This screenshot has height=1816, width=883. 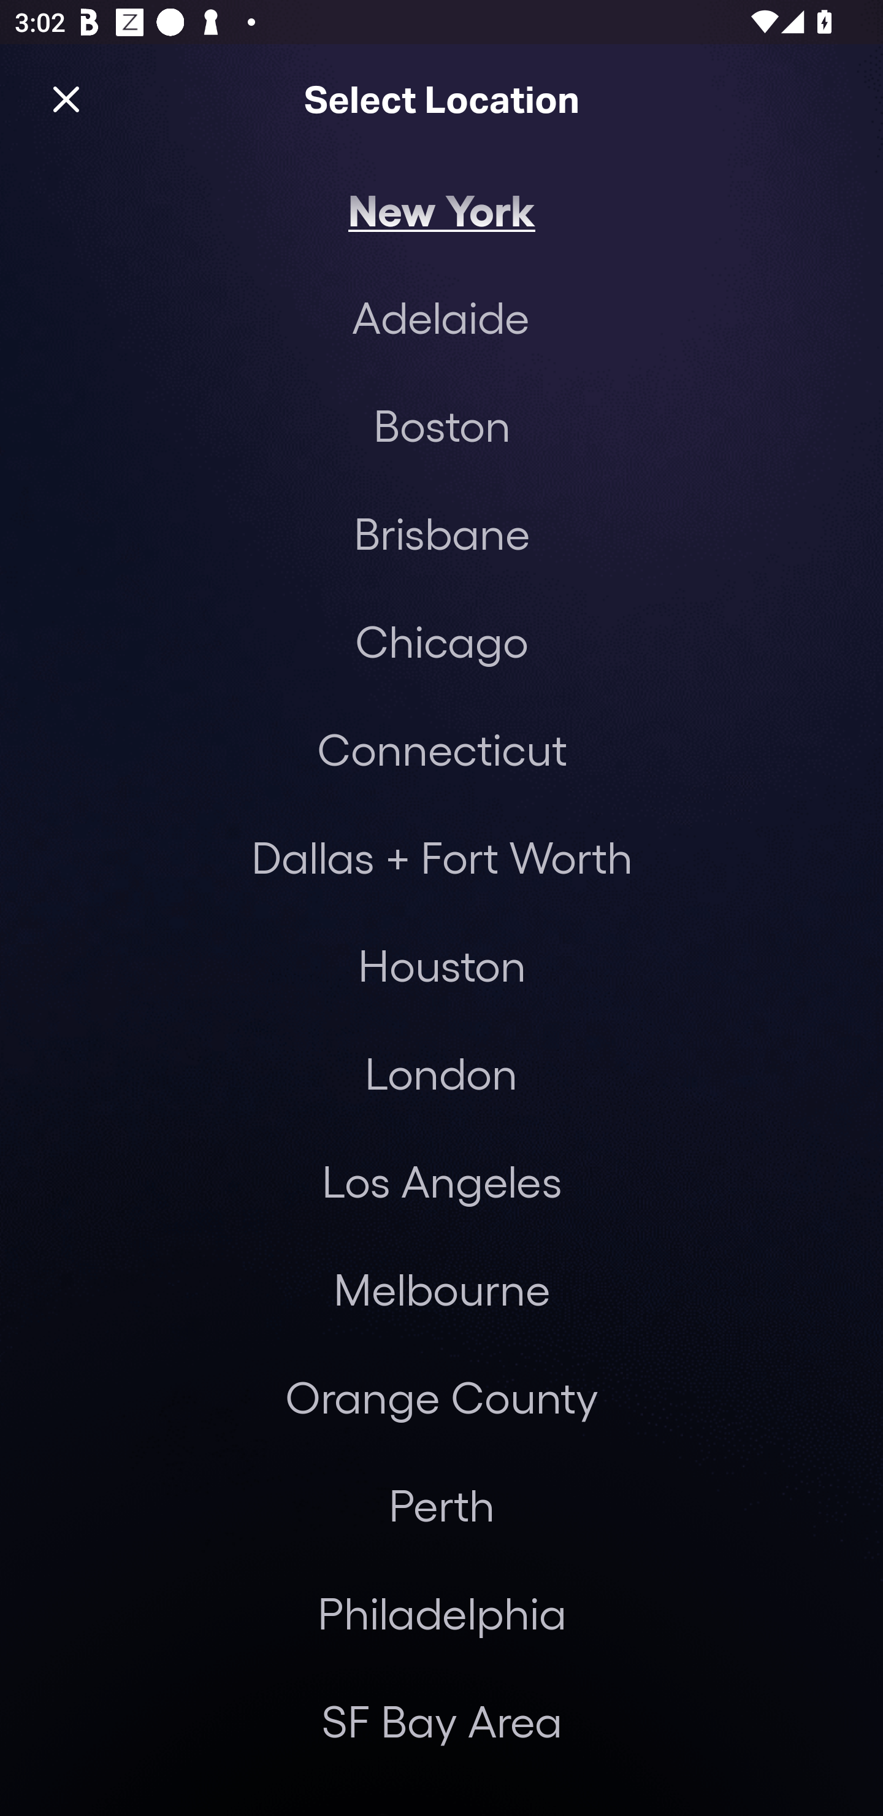 What do you see at coordinates (442, 1612) in the screenshot?
I see `Philadelphia` at bounding box center [442, 1612].